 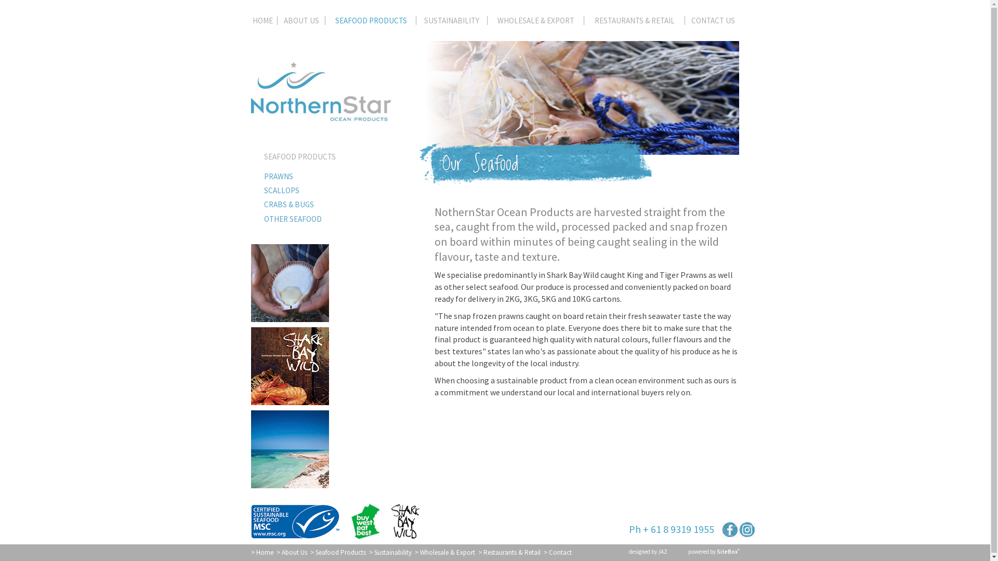 What do you see at coordinates (445, 553) in the screenshot?
I see `> Wholesale & Export` at bounding box center [445, 553].